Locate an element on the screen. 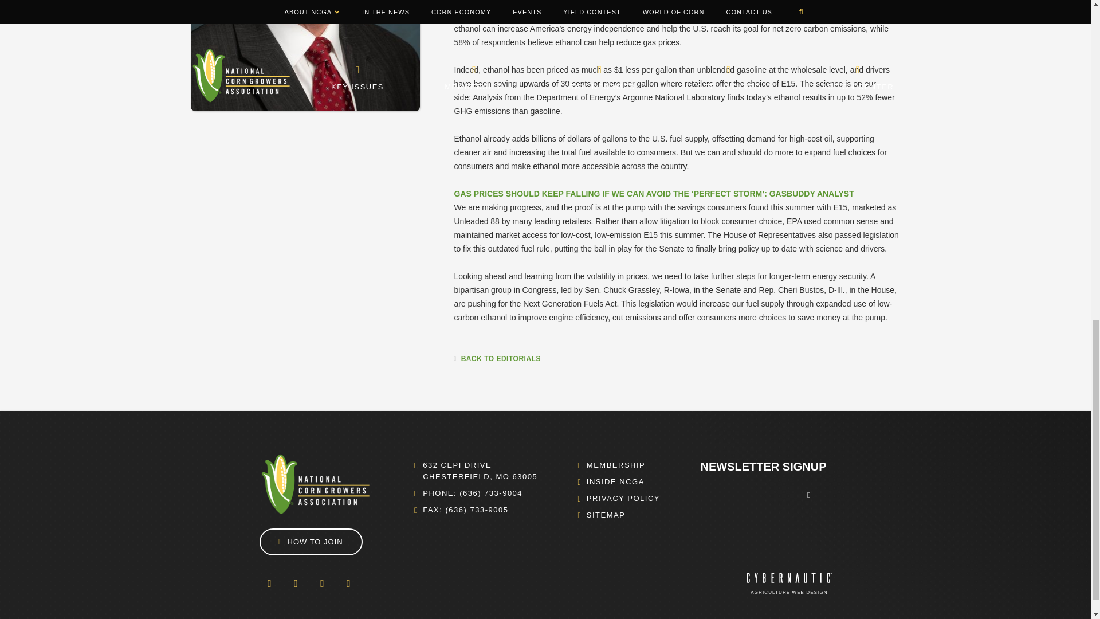  Soundcloud is located at coordinates (348, 583).